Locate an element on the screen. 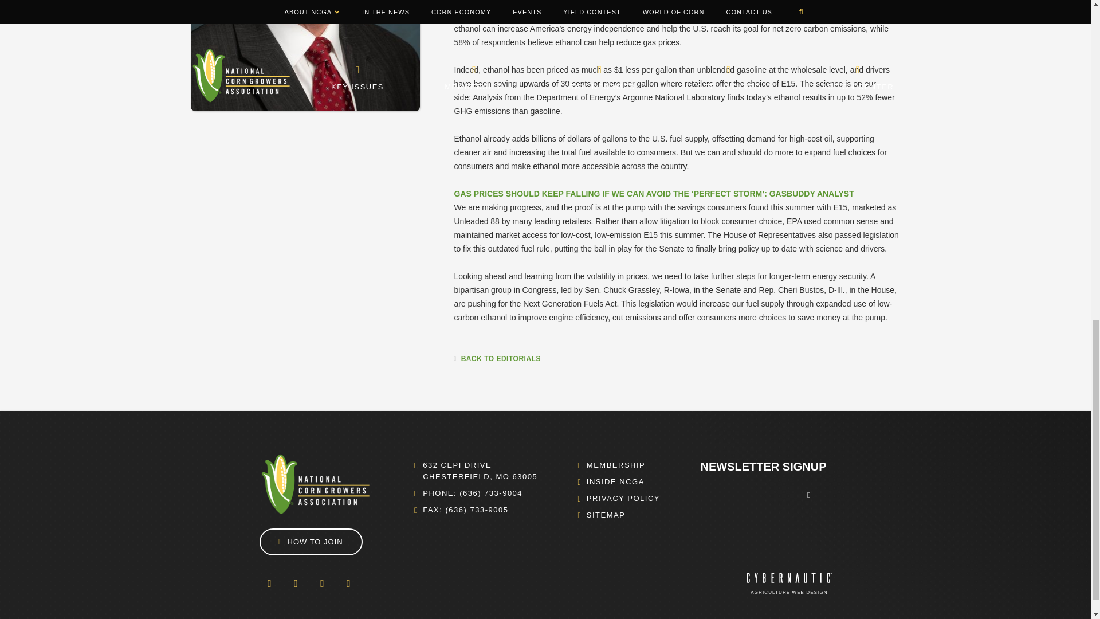  Soundcloud is located at coordinates (348, 583).